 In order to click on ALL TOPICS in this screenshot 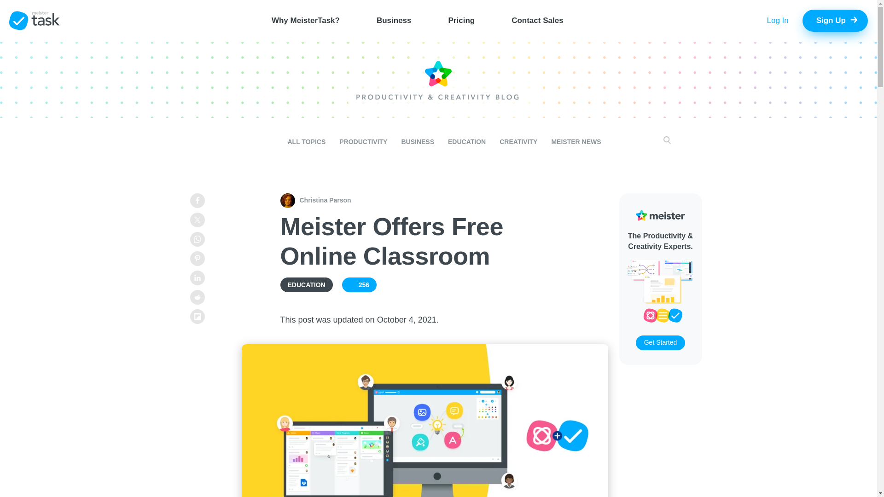, I will do `click(306, 142)`.